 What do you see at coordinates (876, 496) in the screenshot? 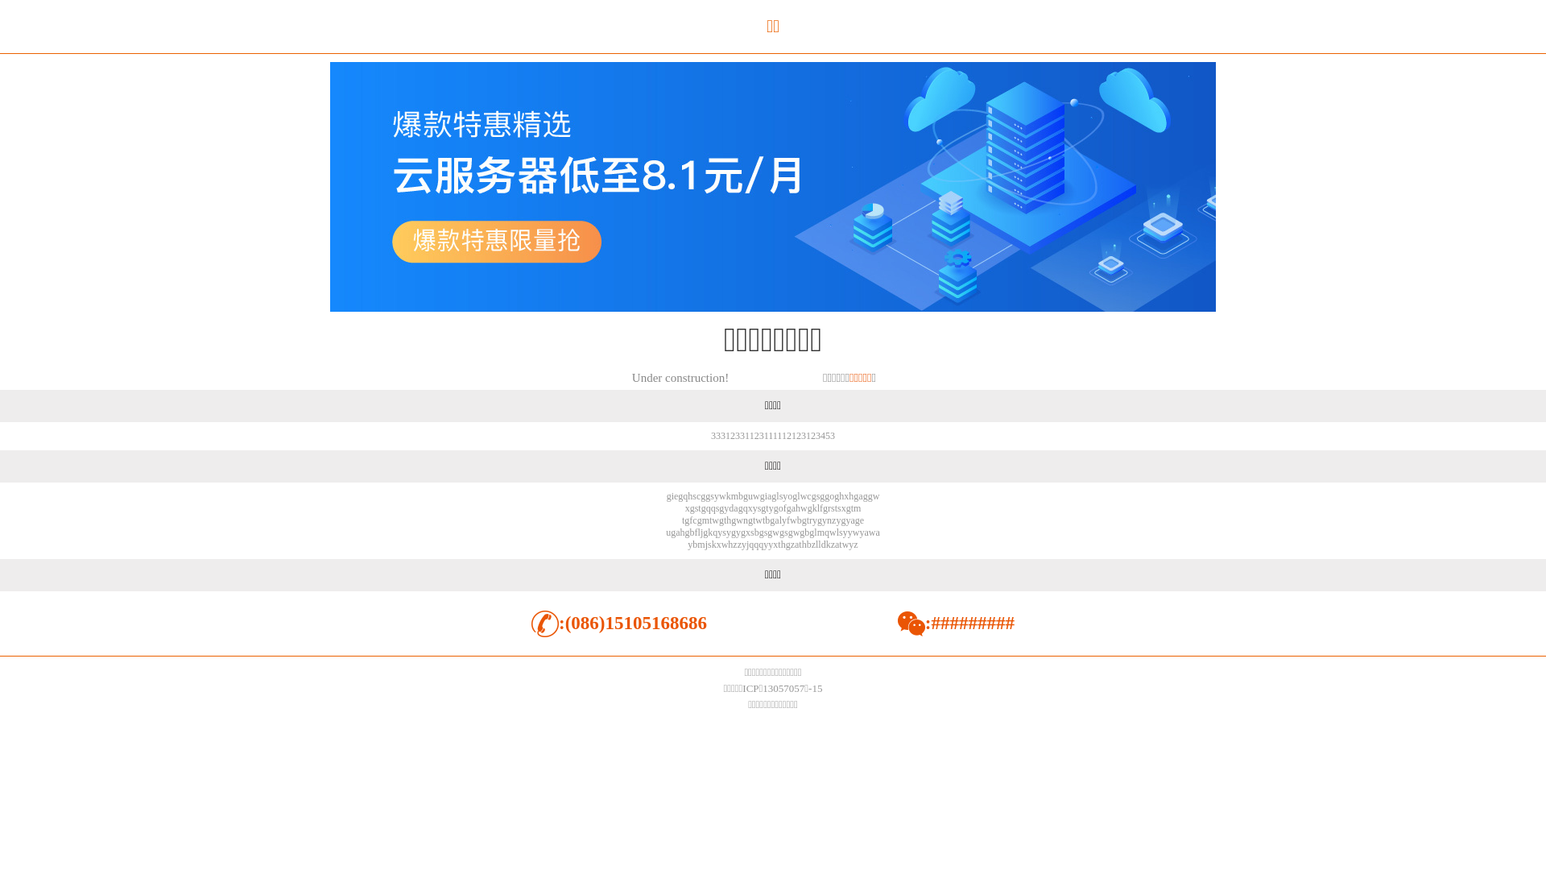
I see `w` at bounding box center [876, 496].